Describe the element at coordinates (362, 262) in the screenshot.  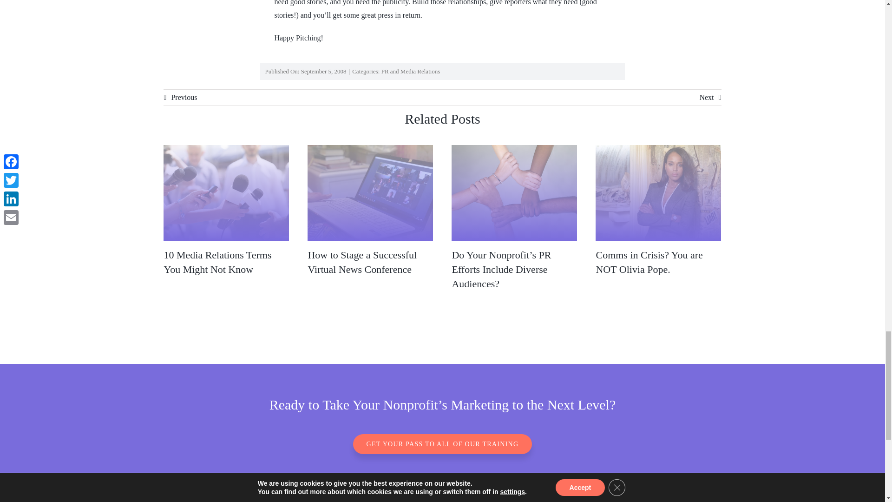
I see `How to Stage a Successful Virtual News Conference` at that location.